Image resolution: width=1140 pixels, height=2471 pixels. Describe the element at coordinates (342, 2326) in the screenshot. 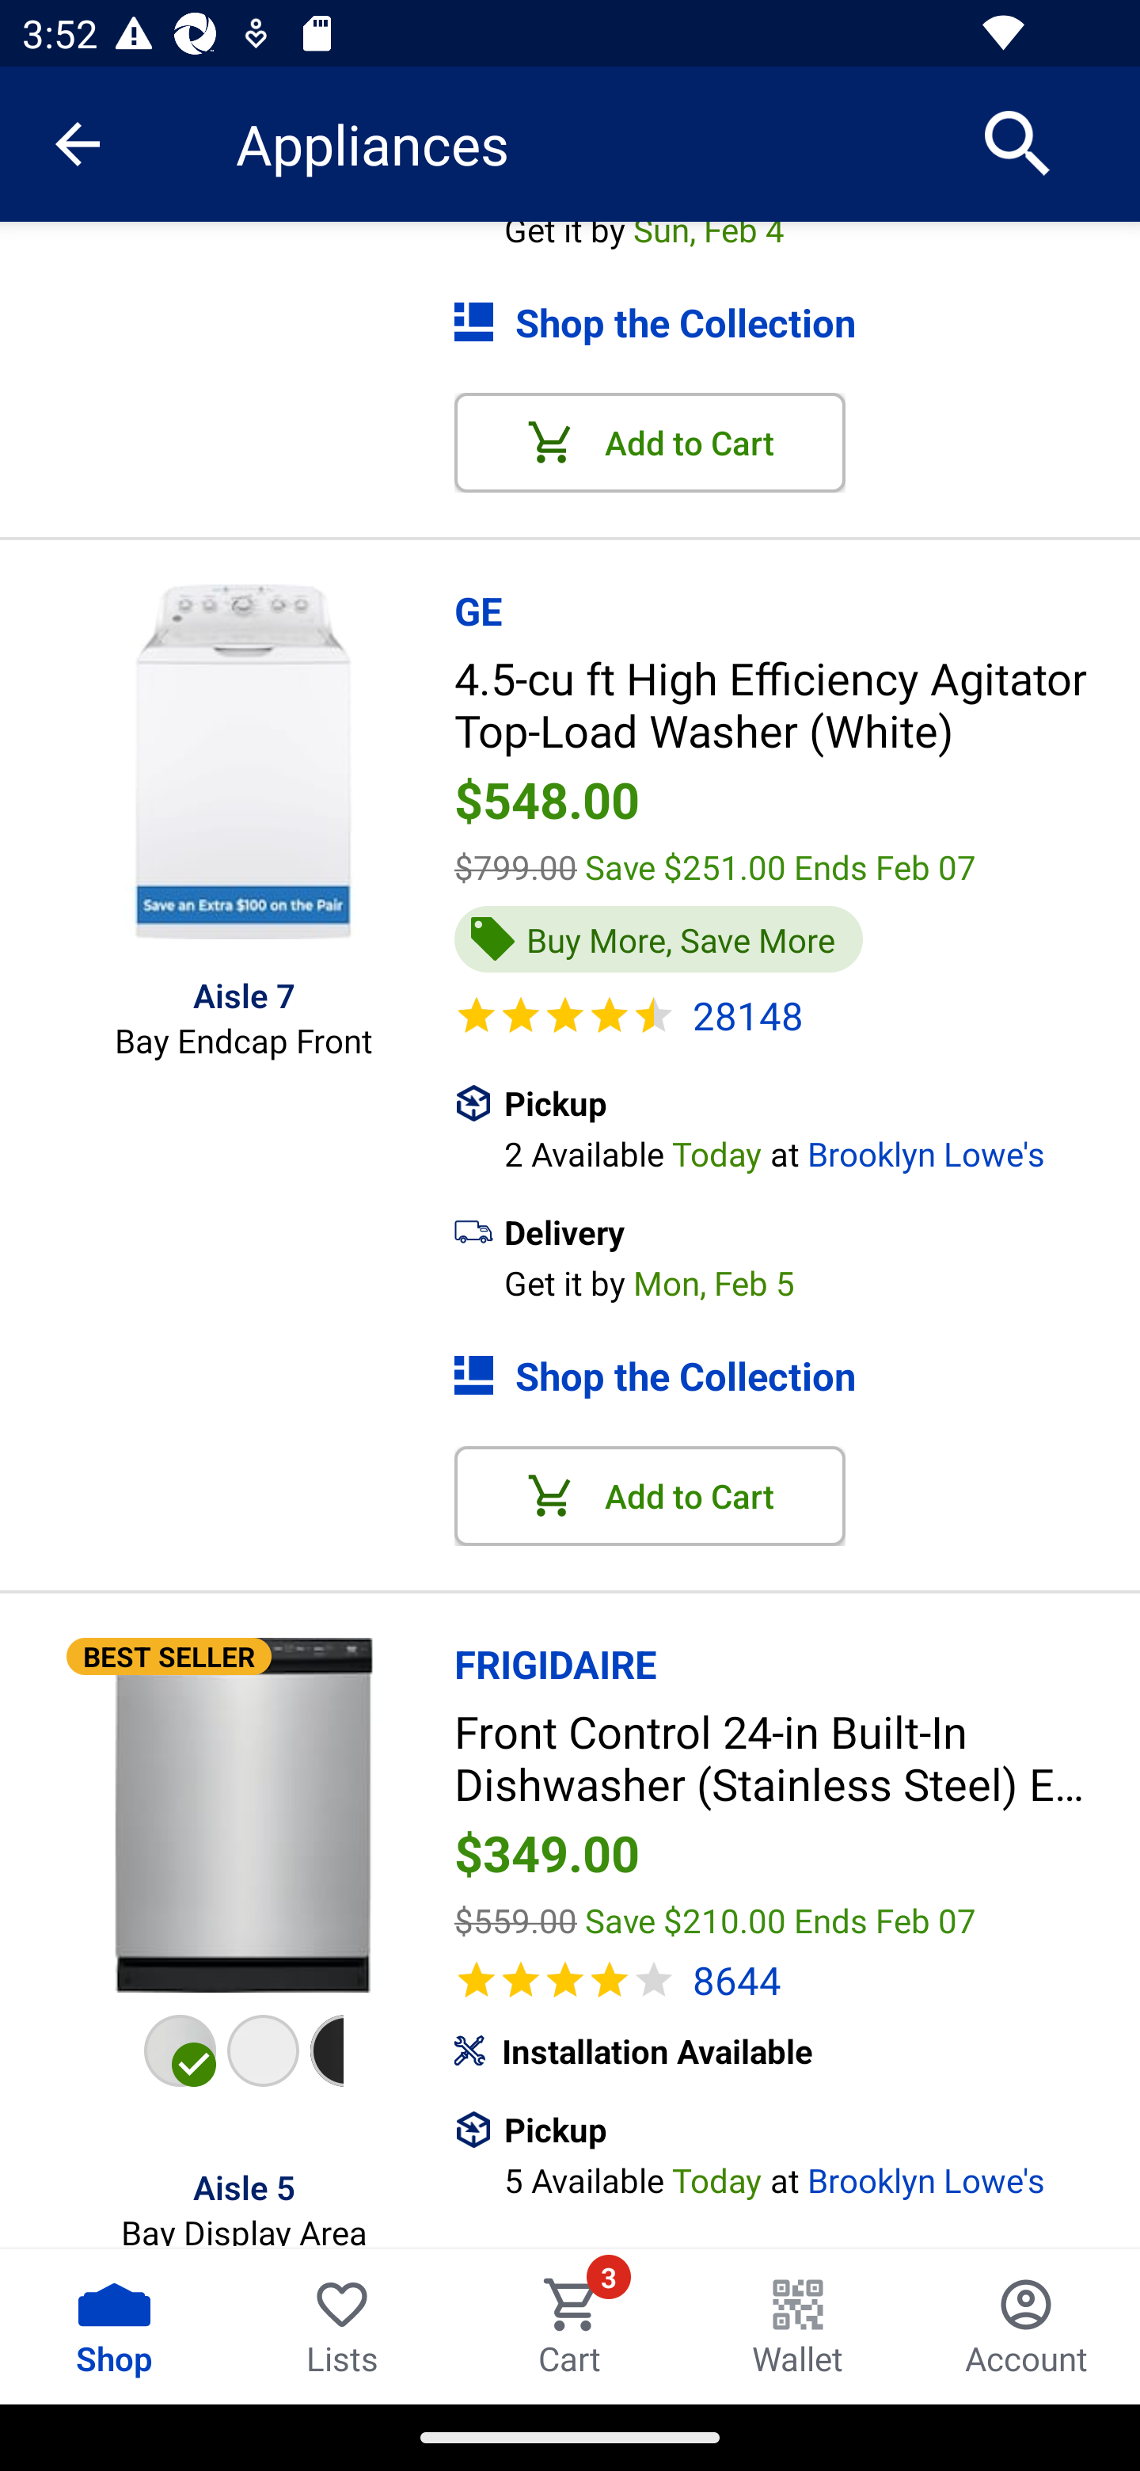

I see `Lists` at that location.